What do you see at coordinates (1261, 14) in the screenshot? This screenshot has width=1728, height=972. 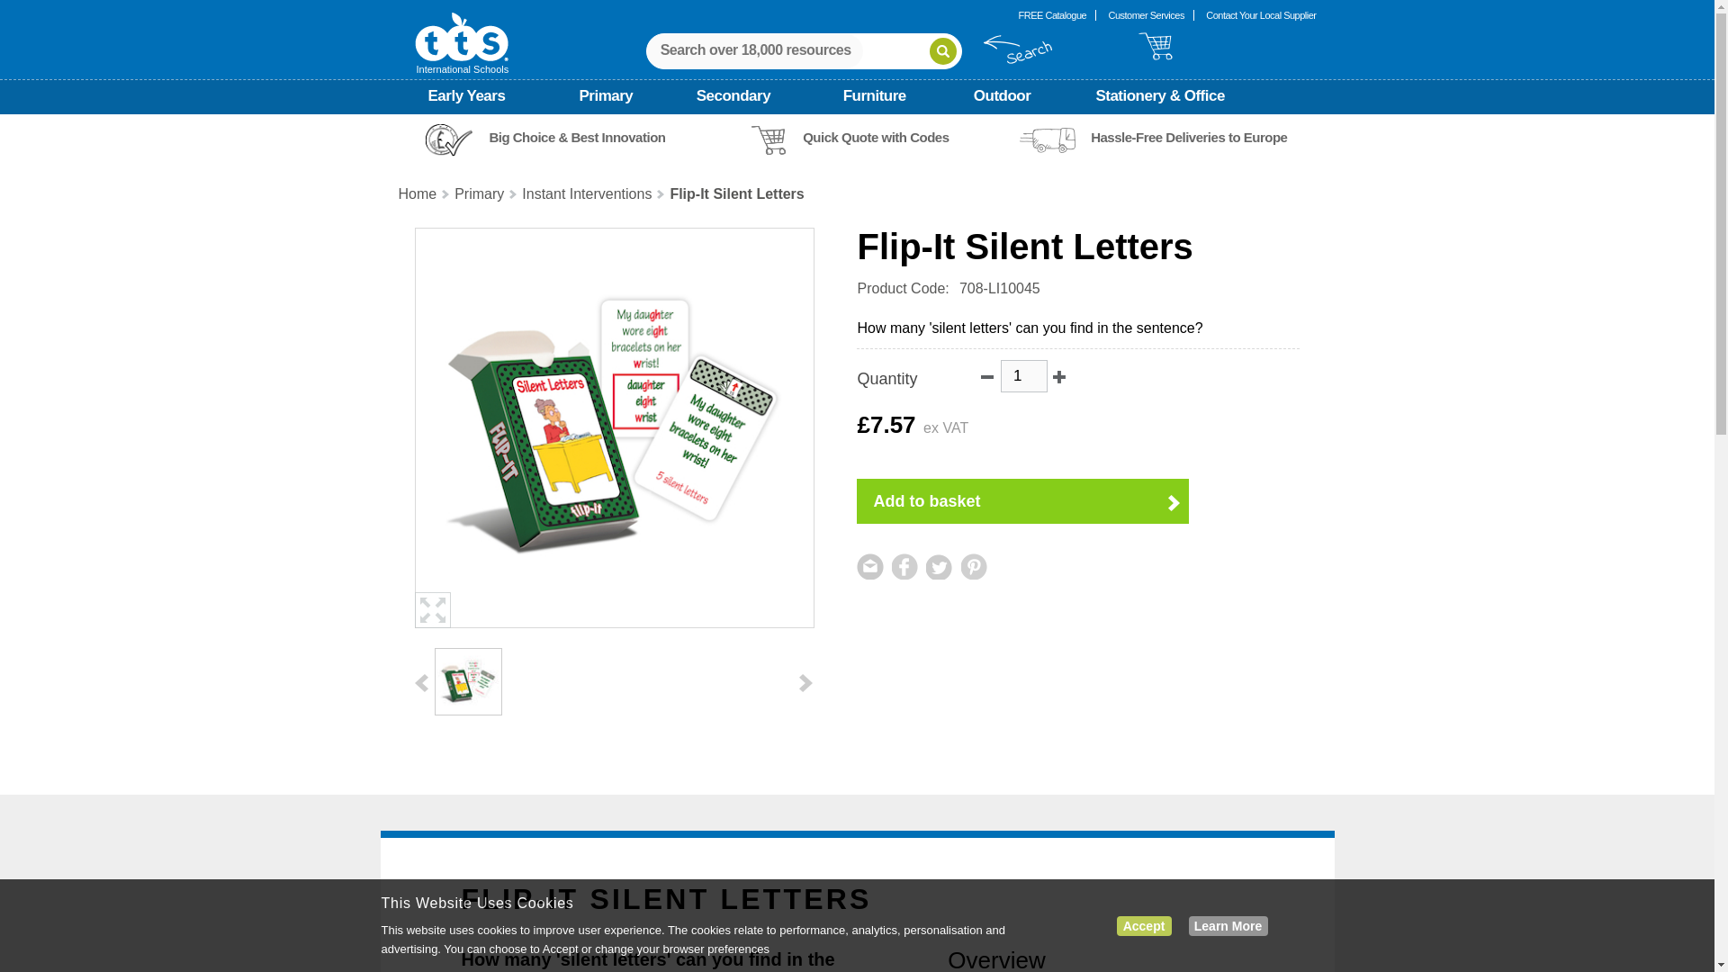 I see `Contact Your Local Supplier` at bounding box center [1261, 14].